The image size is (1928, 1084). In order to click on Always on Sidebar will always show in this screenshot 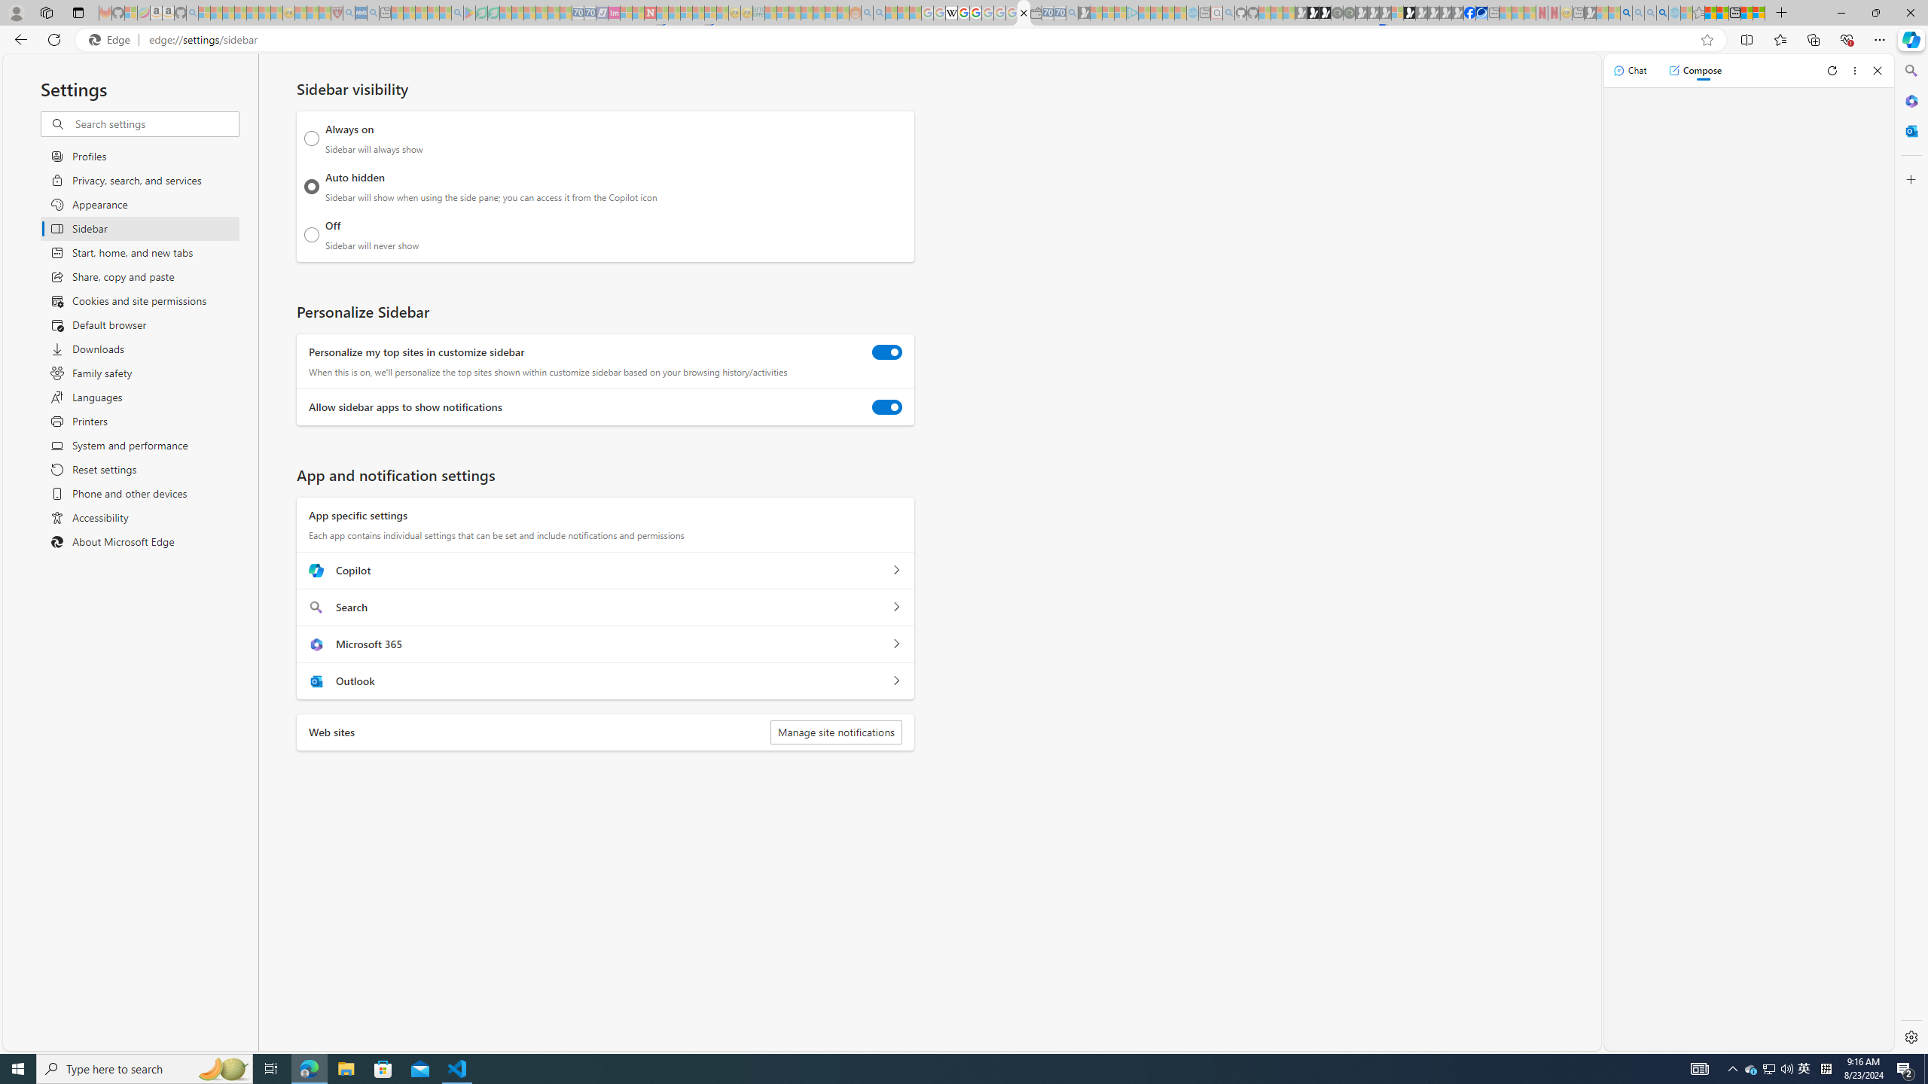, I will do `click(312, 139)`.